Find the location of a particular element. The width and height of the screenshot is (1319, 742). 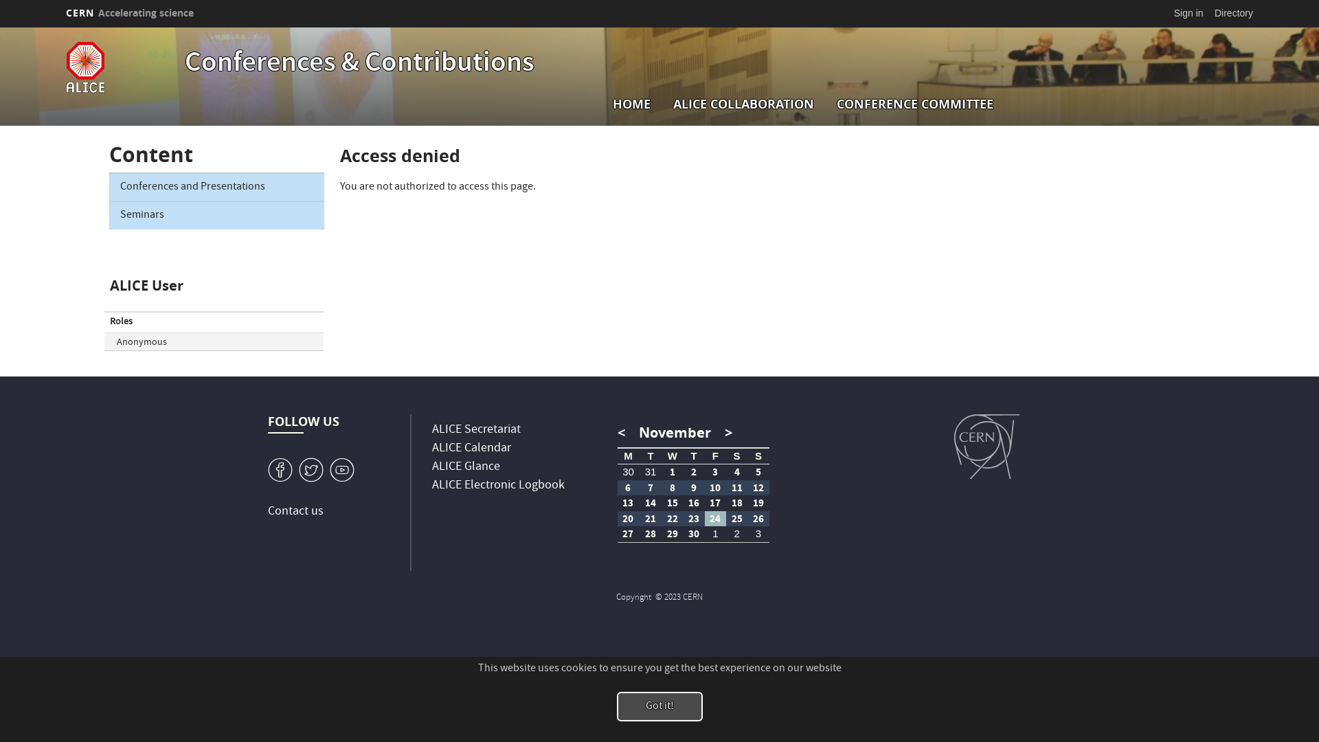

11 is located at coordinates (737, 488).